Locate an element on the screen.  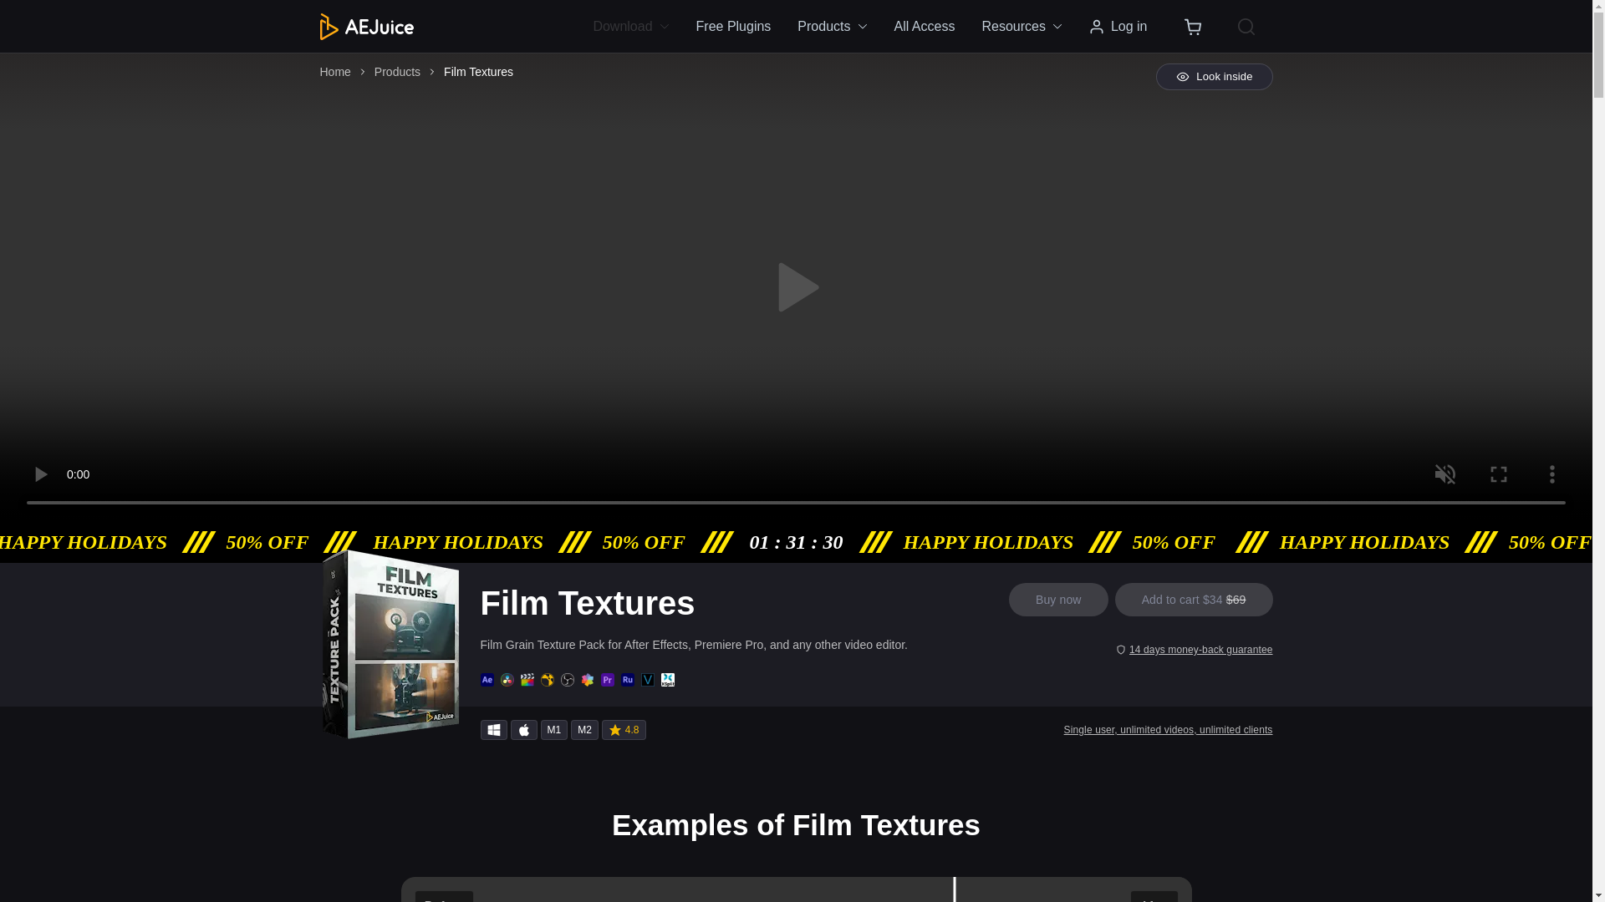
Buy now is located at coordinates (1058, 599).